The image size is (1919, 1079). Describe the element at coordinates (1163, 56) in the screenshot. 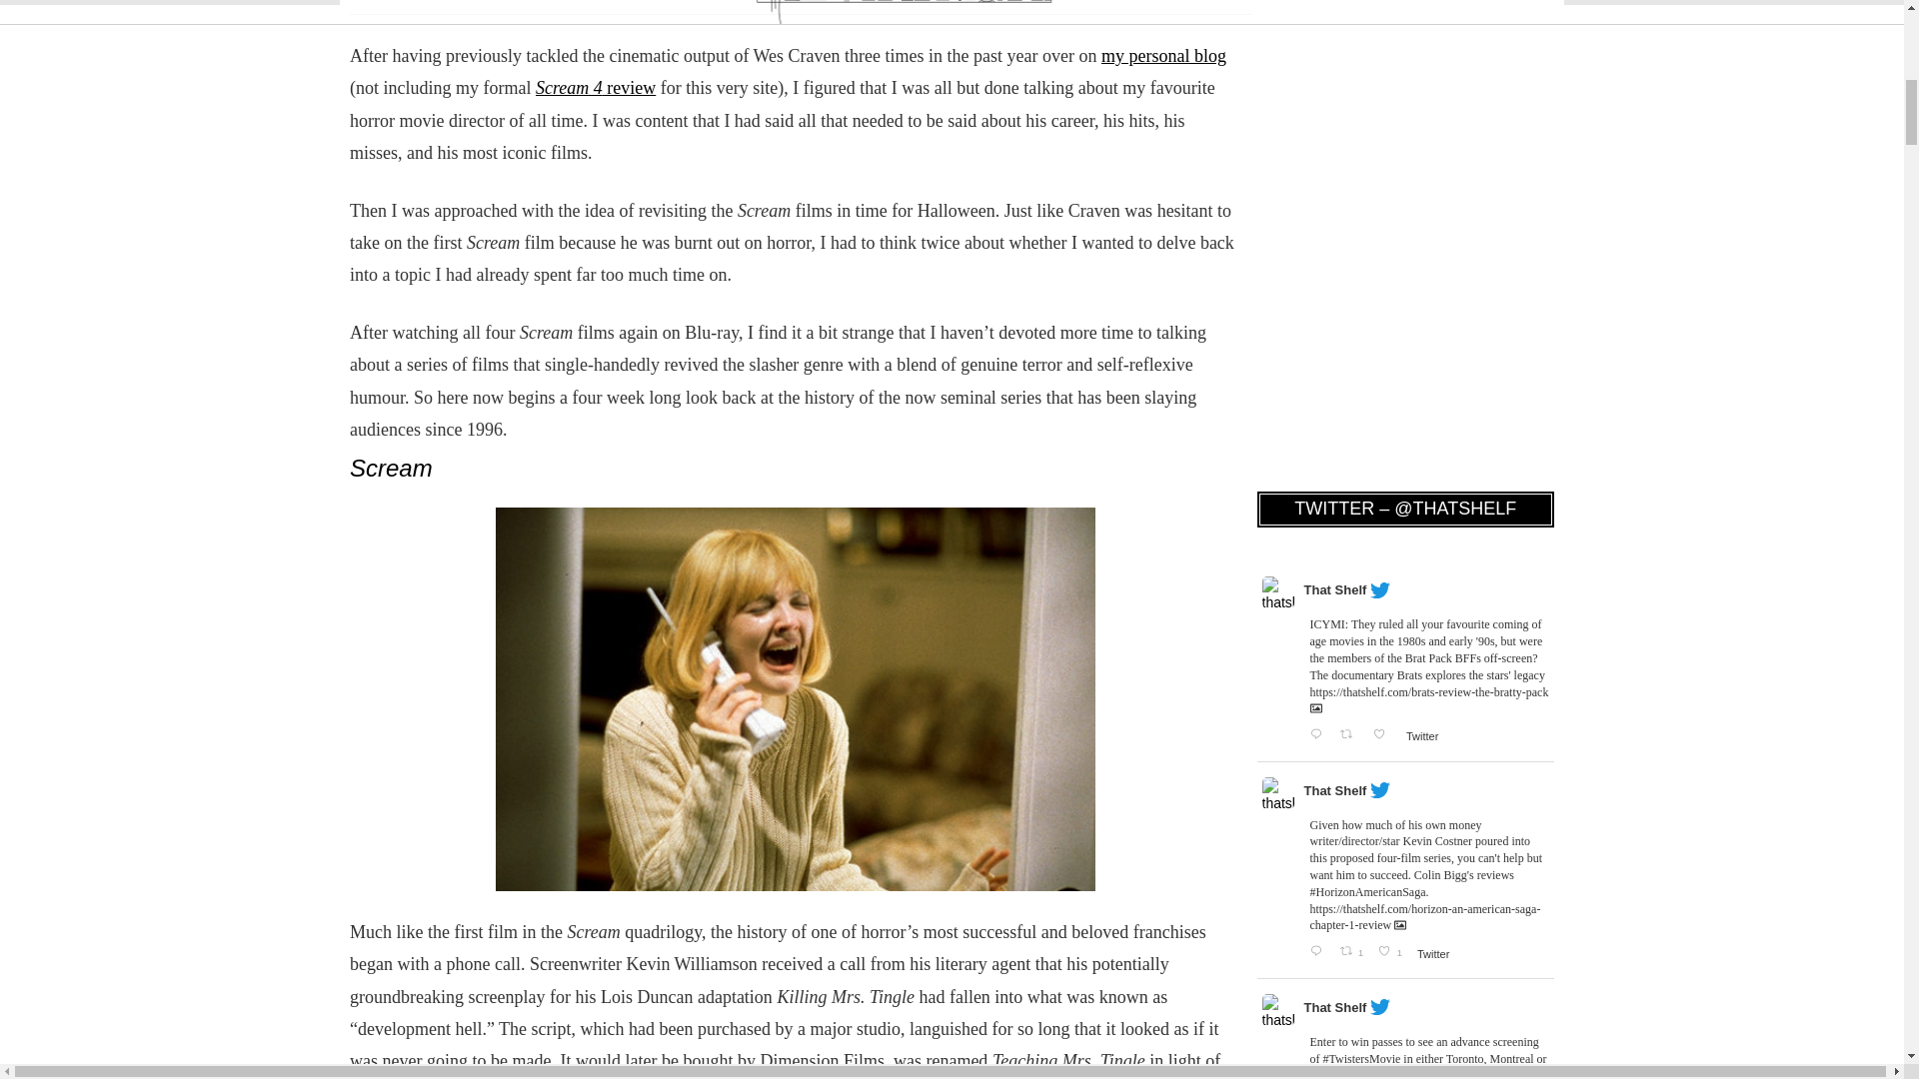

I see `my personal blog` at that location.